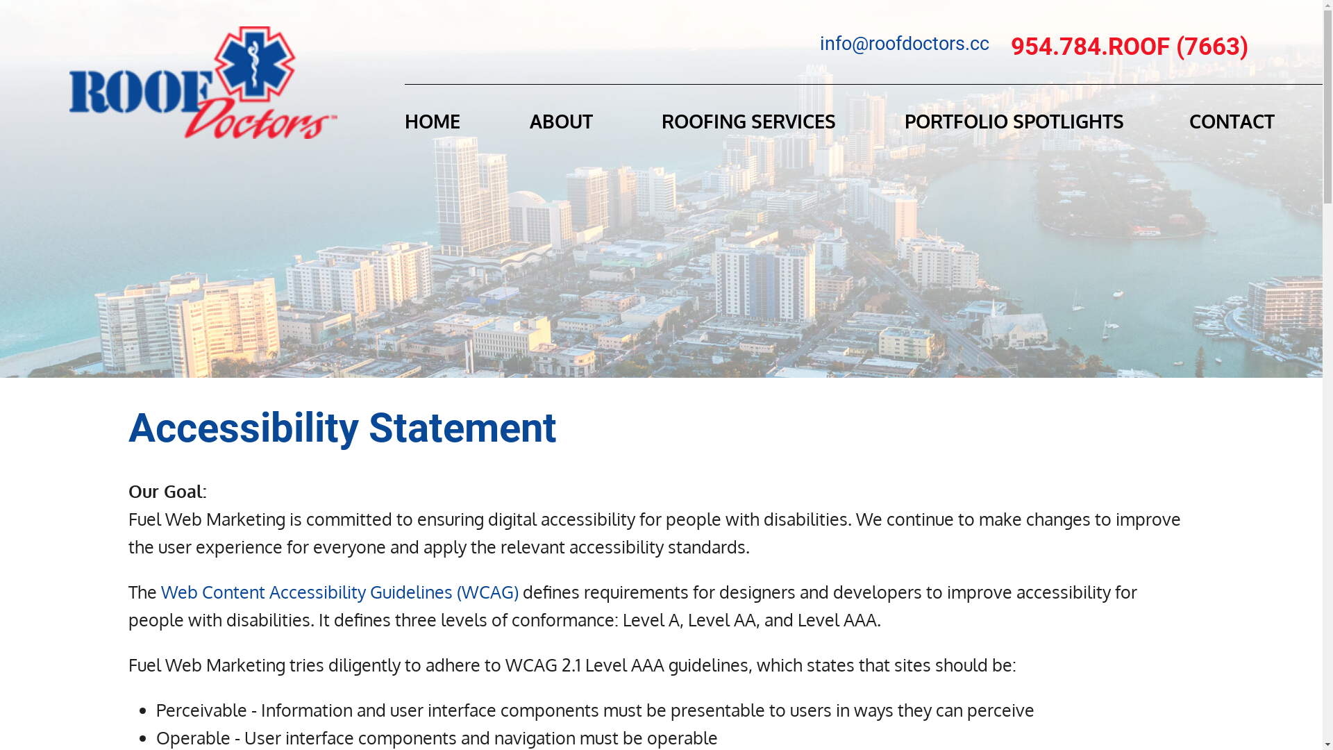 This screenshot has height=750, width=1333. I want to click on PORTFOLIO SPOTLIGHTS, so click(982, 128).